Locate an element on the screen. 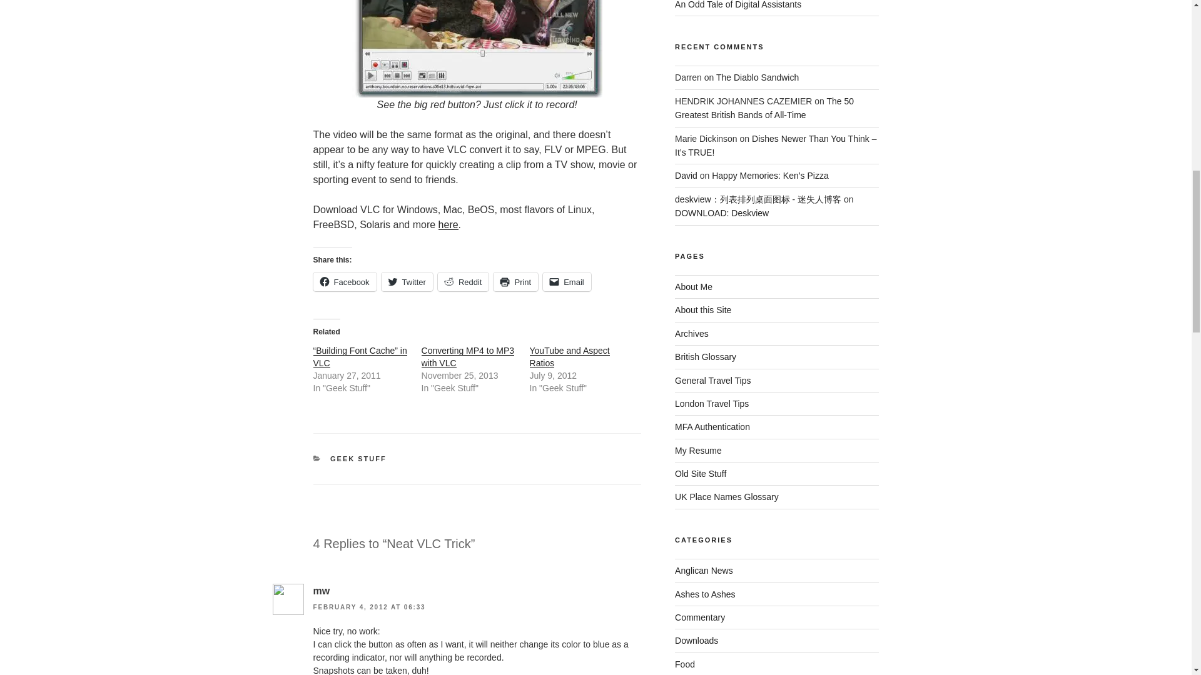 The height and width of the screenshot is (675, 1201). Facebook is located at coordinates (344, 281).